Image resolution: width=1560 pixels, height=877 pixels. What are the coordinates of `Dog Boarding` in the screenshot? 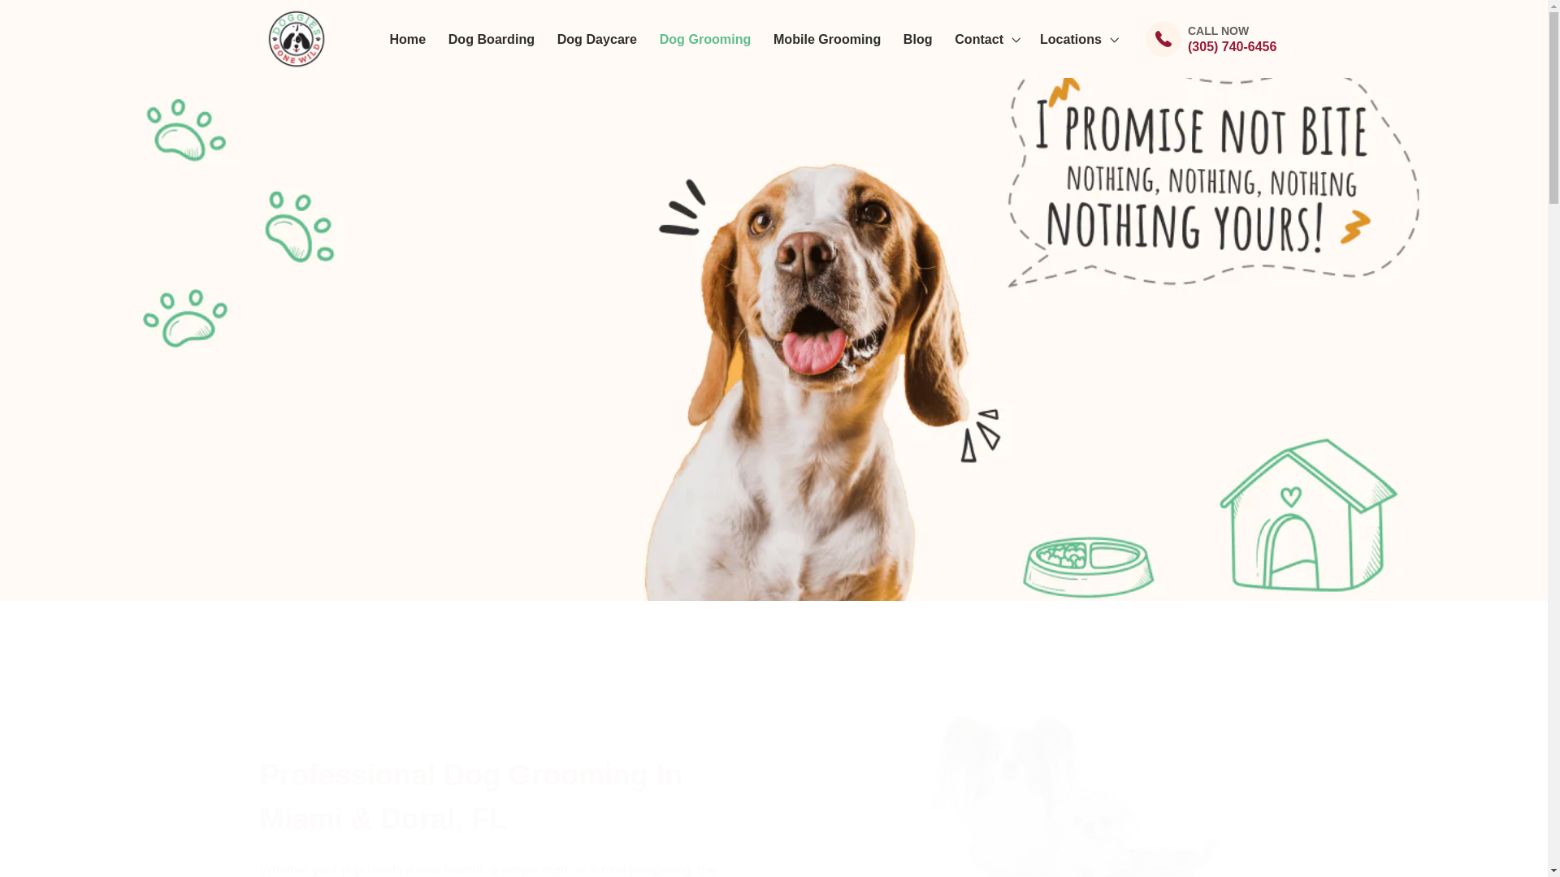 It's located at (491, 39).